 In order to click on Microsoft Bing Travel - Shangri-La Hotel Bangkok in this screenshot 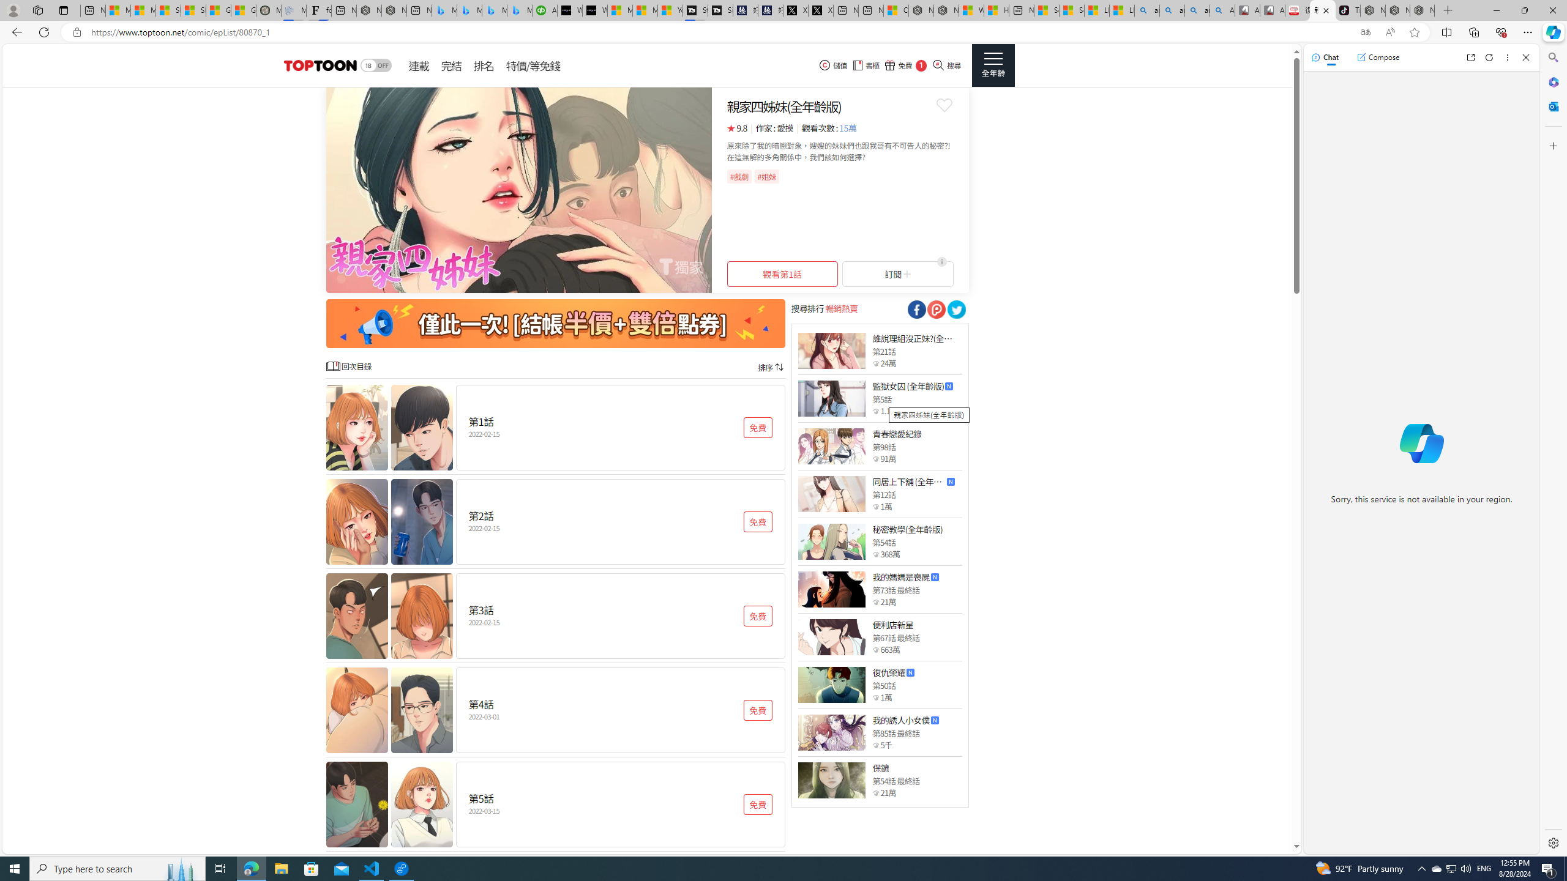, I will do `click(519, 10)`.